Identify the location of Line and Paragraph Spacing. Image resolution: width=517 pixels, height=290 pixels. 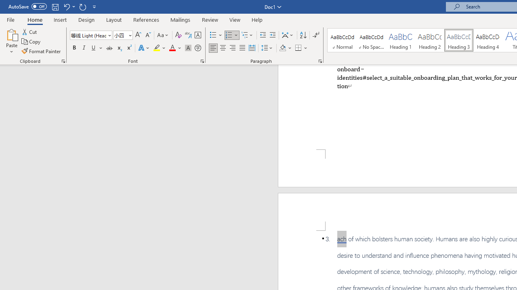
(267, 48).